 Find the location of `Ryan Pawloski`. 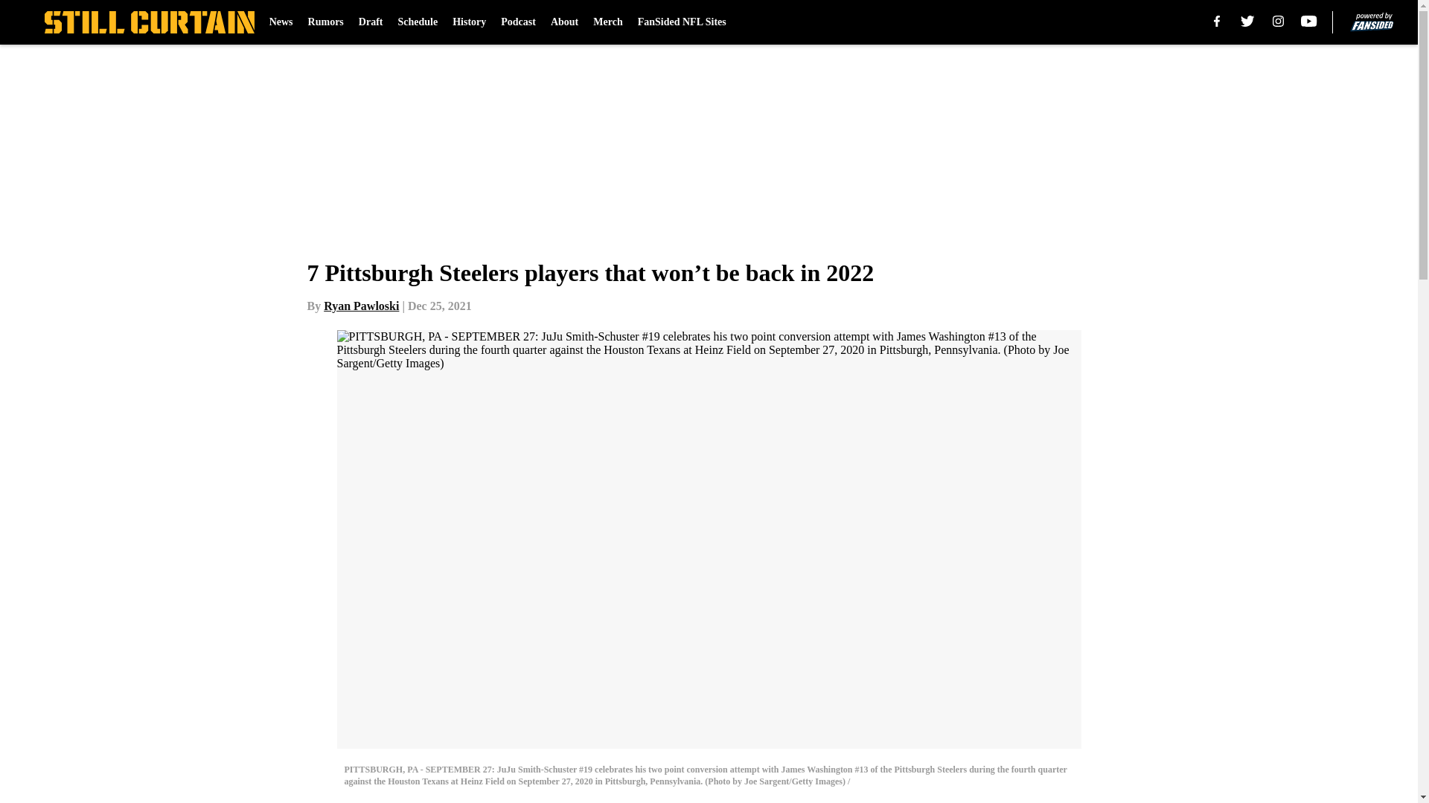

Ryan Pawloski is located at coordinates (361, 306).